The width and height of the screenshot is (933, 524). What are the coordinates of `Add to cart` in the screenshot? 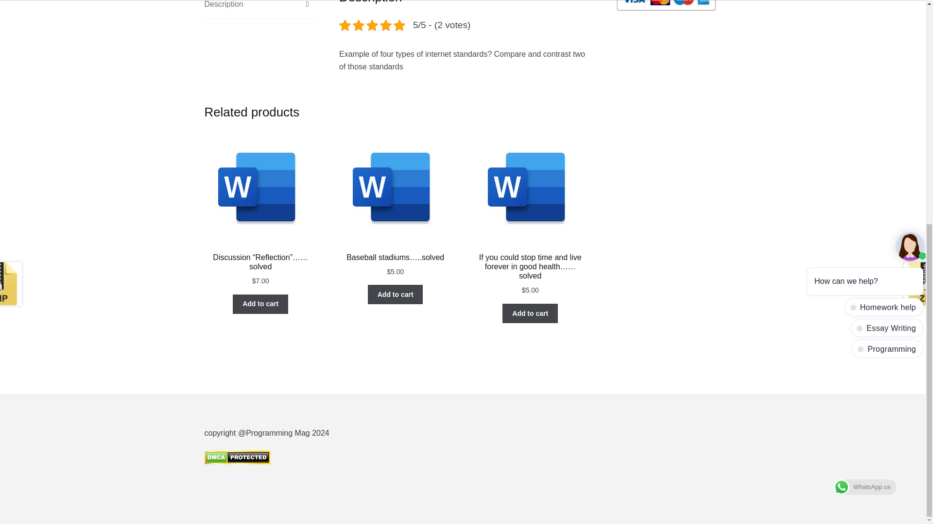 It's located at (530, 313).